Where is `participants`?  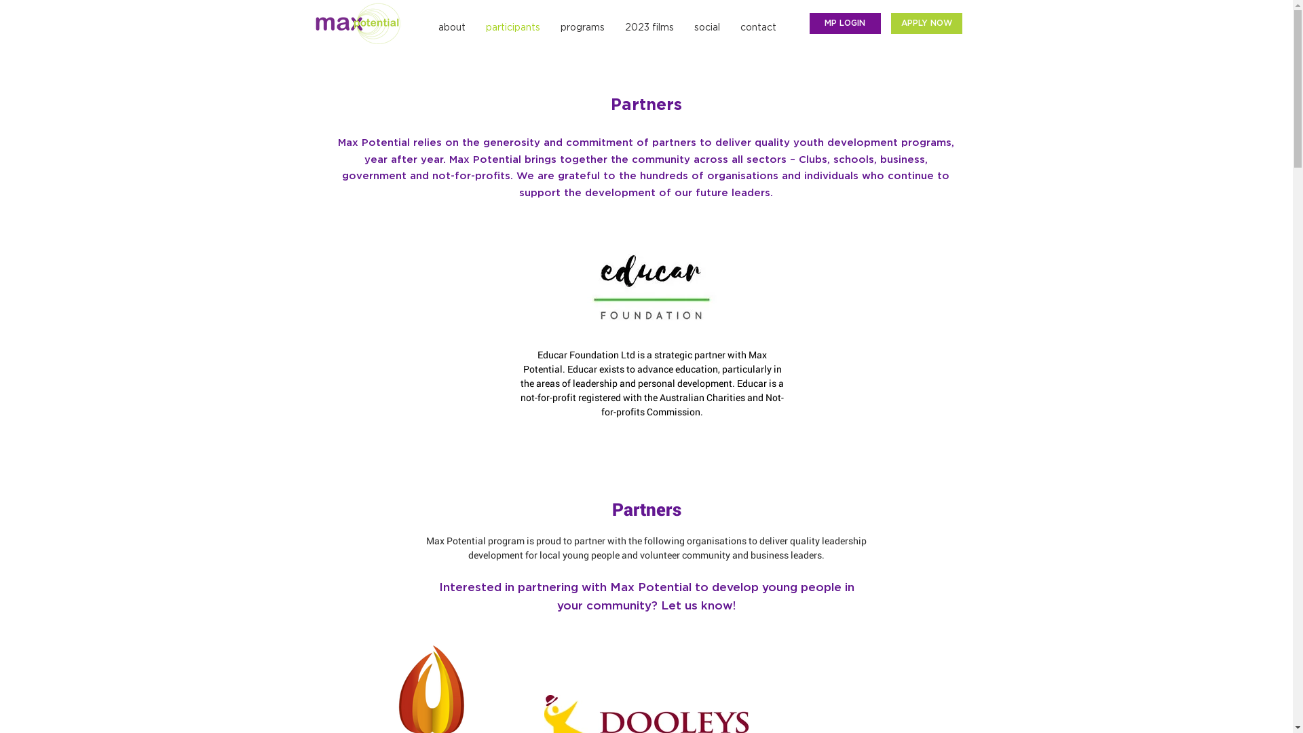
participants is located at coordinates (512, 29).